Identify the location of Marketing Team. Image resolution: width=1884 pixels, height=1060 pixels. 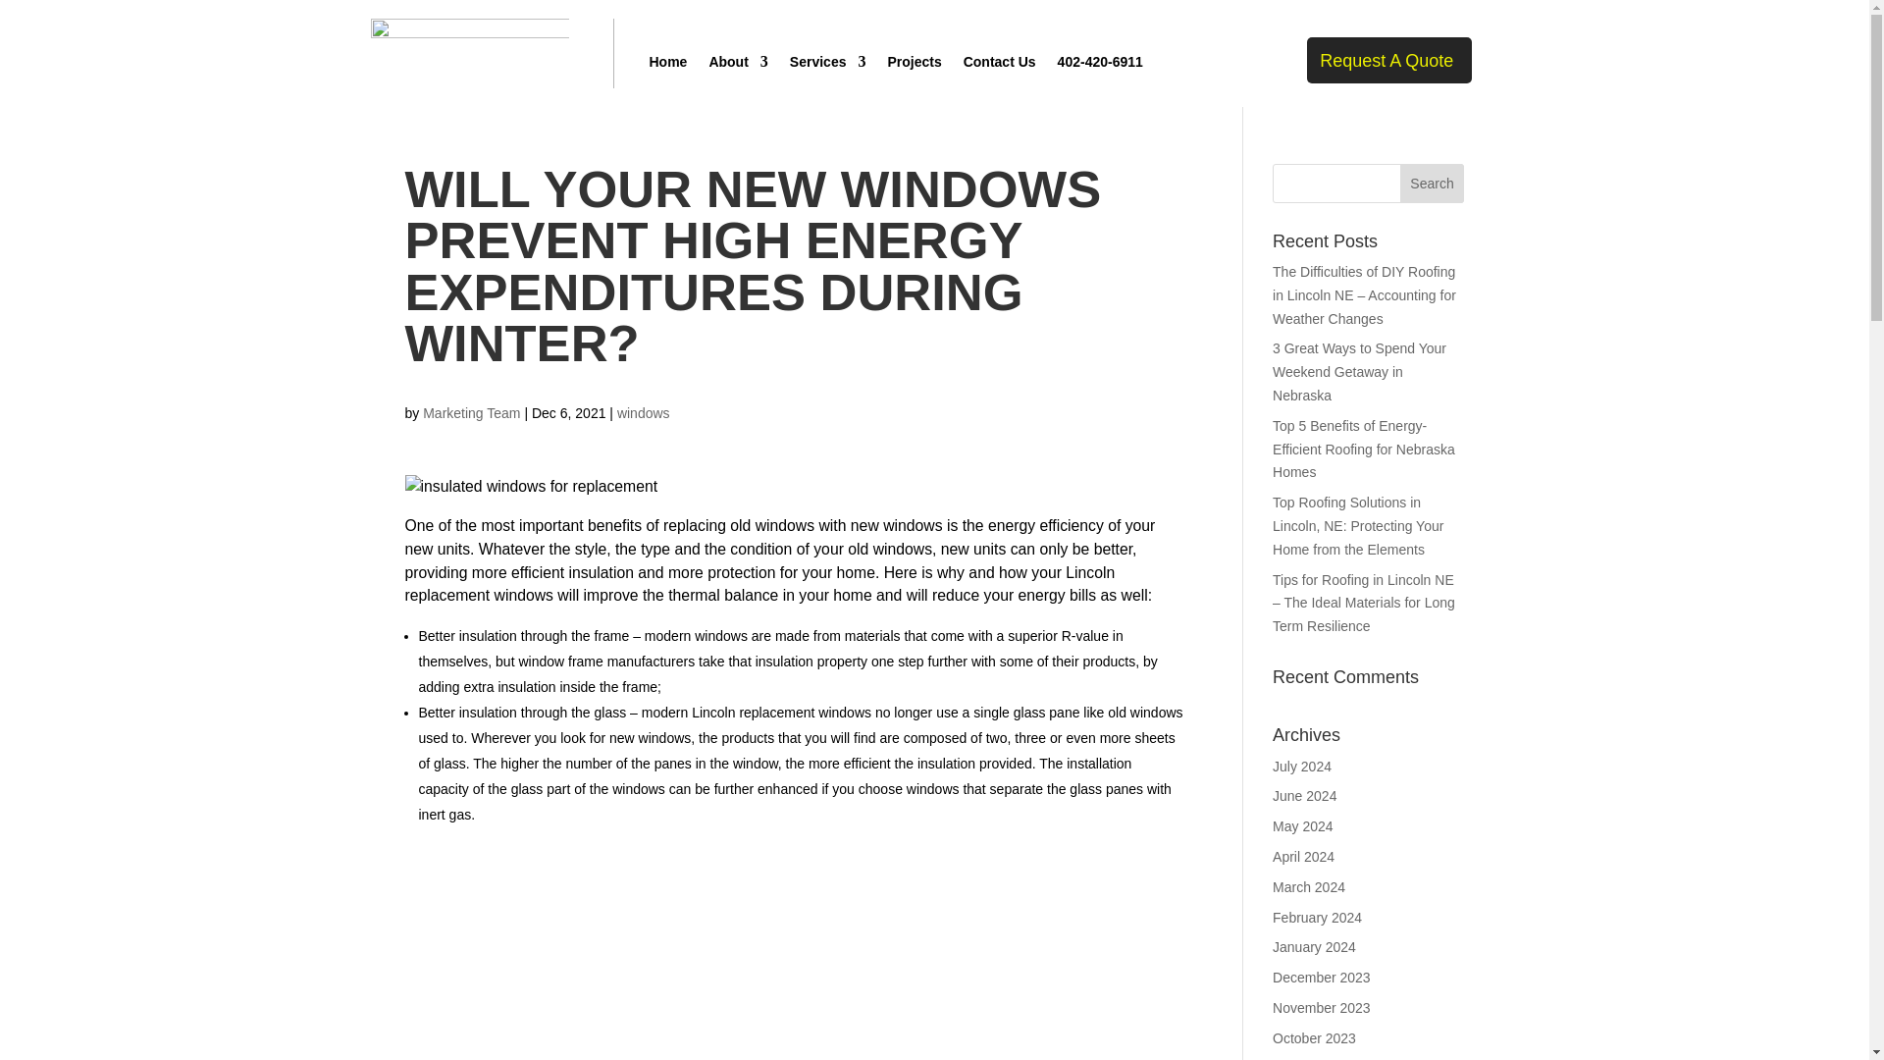
(471, 412).